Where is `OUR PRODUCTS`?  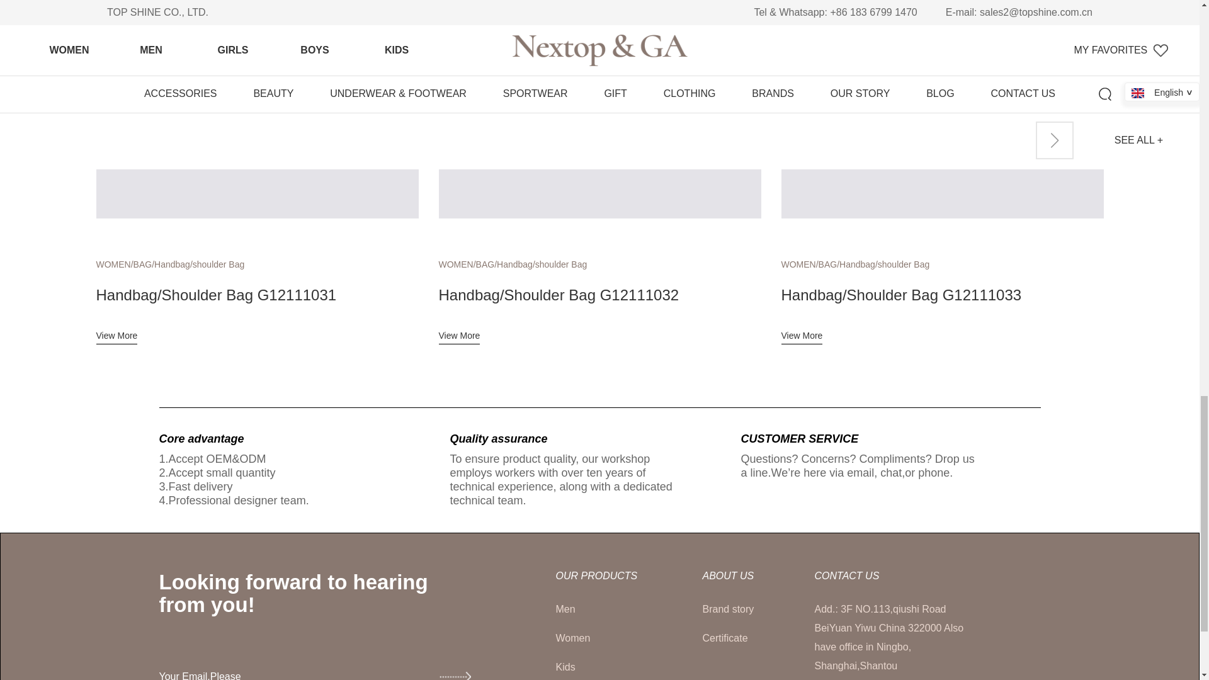
OUR PRODUCTS is located at coordinates (601, 576).